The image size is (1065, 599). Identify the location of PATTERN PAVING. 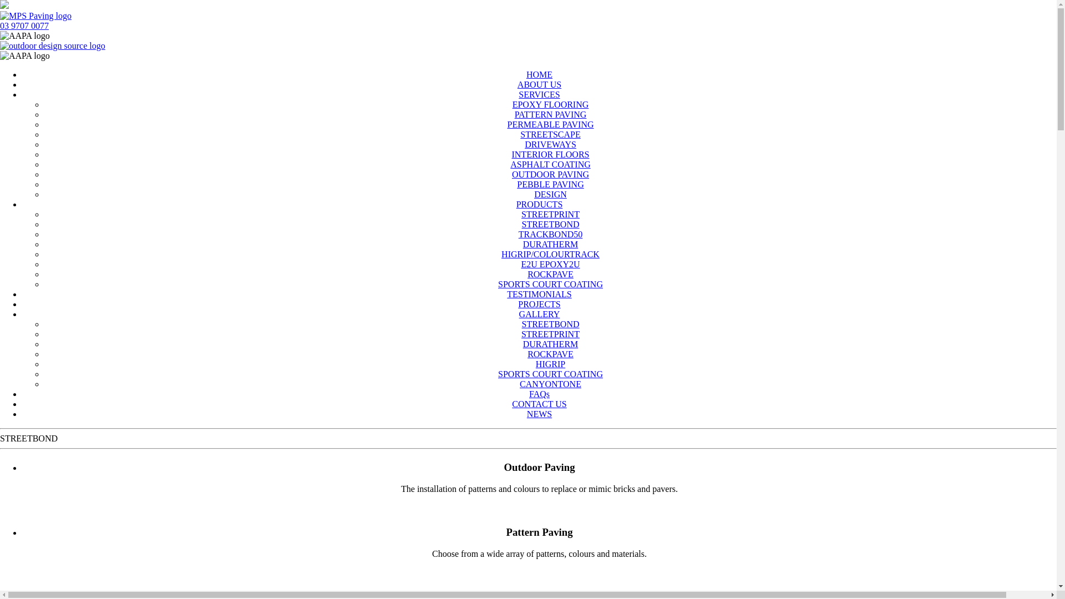
(551, 114).